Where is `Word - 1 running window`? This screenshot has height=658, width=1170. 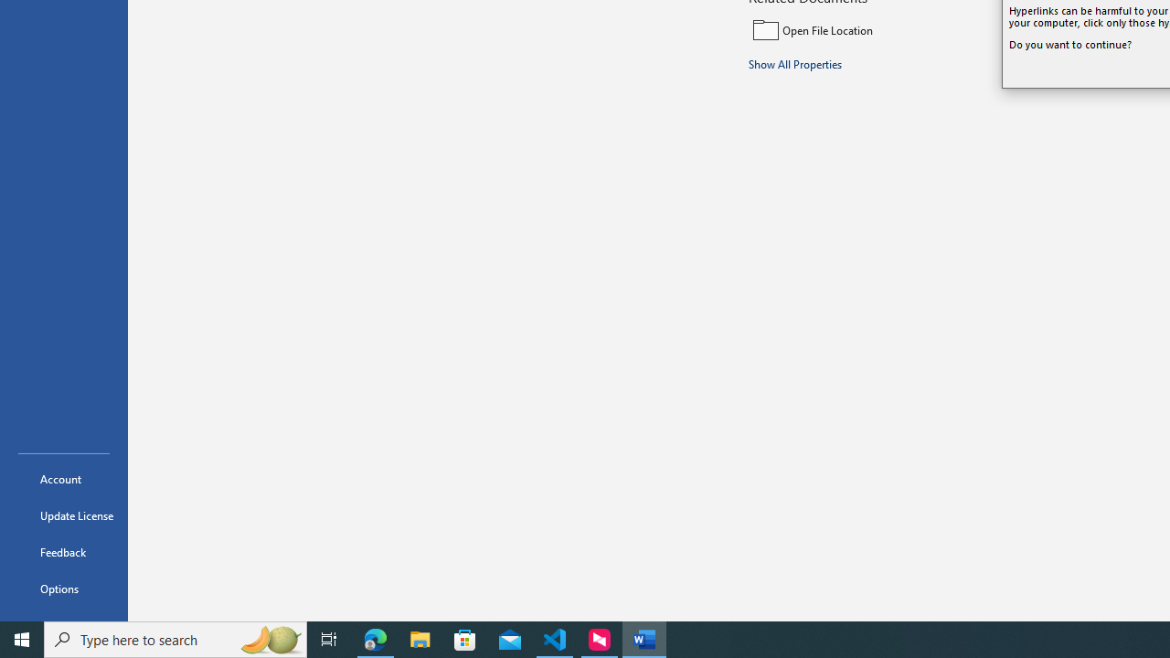 Word - 1 running window is located at coordinates (643, 640).